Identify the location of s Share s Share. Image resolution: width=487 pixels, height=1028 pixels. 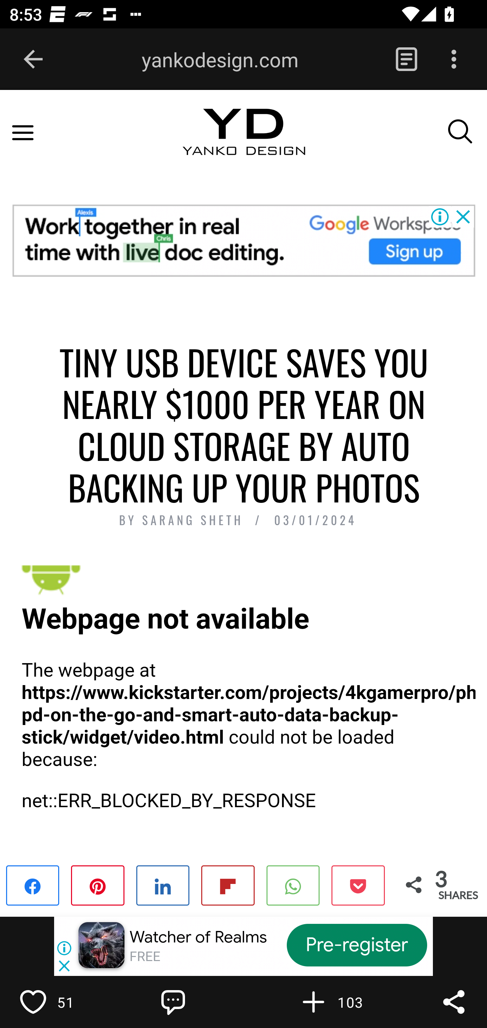
(163, 885).